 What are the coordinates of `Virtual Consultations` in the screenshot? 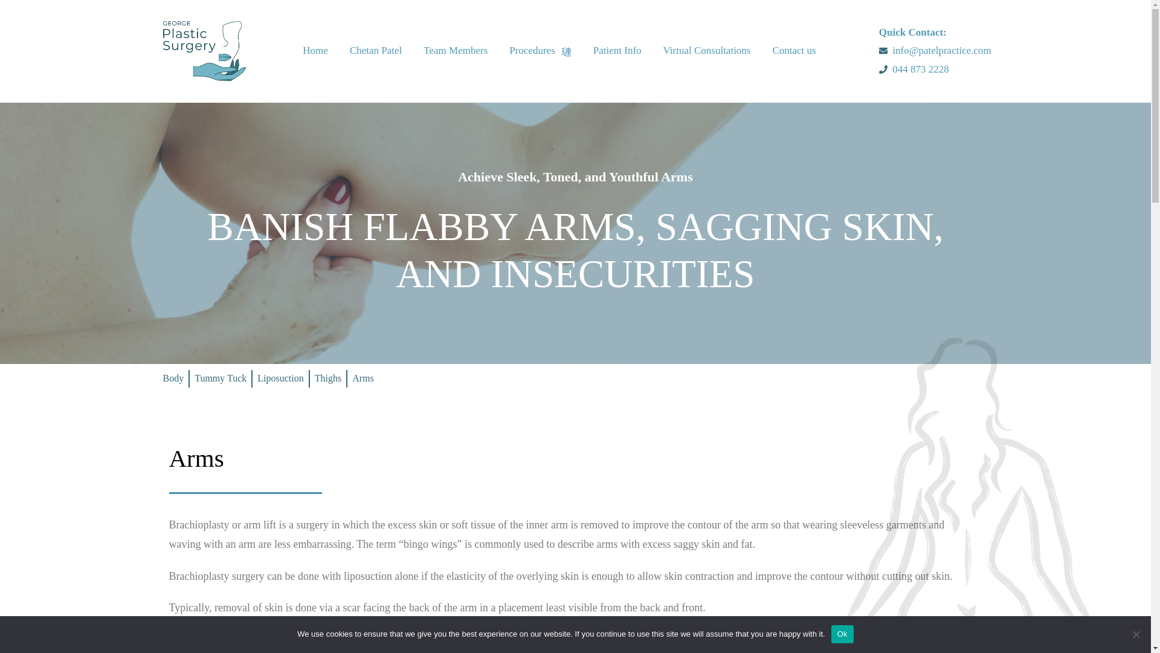 It's located at (707, 51).